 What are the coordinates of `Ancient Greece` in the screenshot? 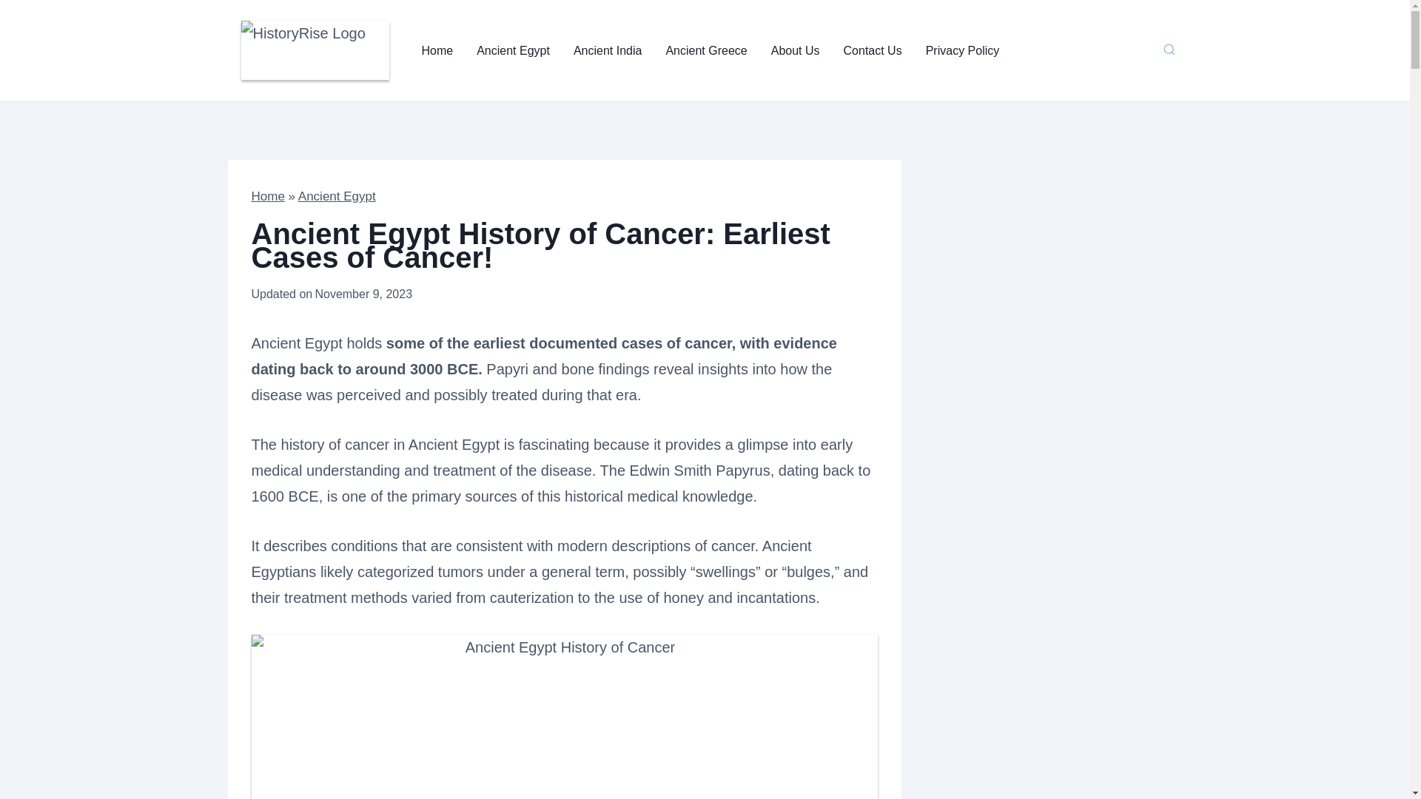 It's located at (706, 50).